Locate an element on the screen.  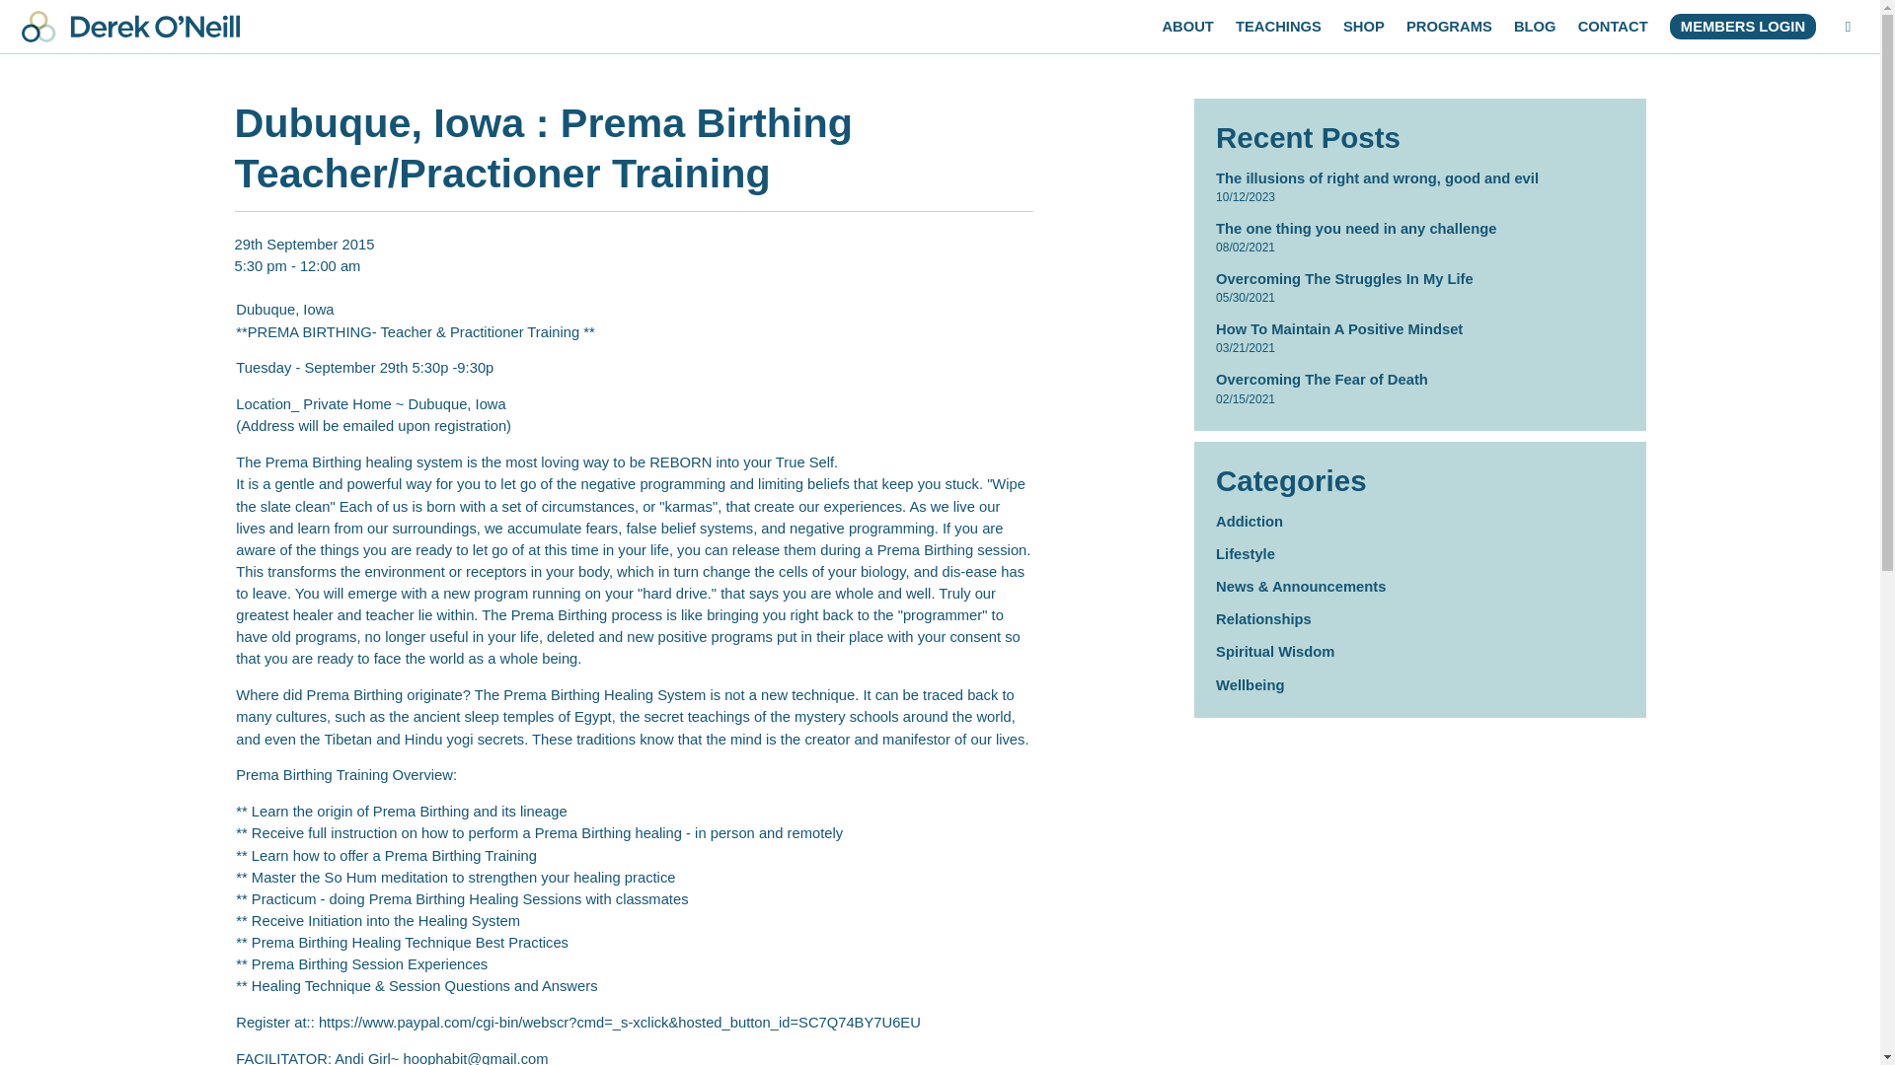
Lifestyle is located at coordinates (1246, 554).